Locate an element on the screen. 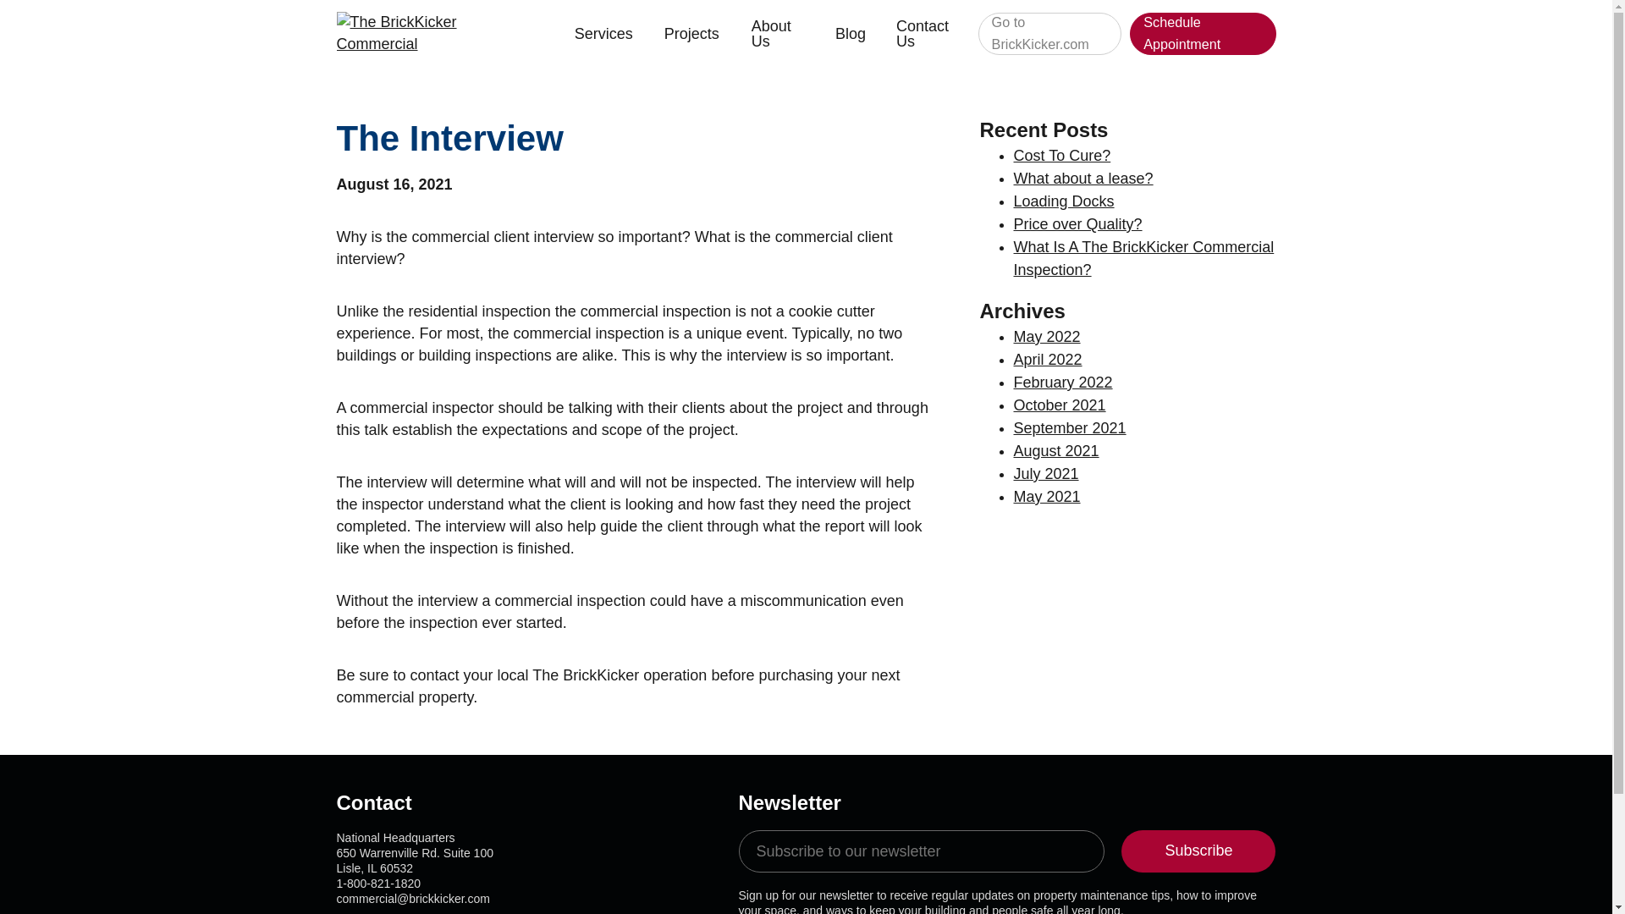  Price over Quality? is located at coordinates (1078, 223).